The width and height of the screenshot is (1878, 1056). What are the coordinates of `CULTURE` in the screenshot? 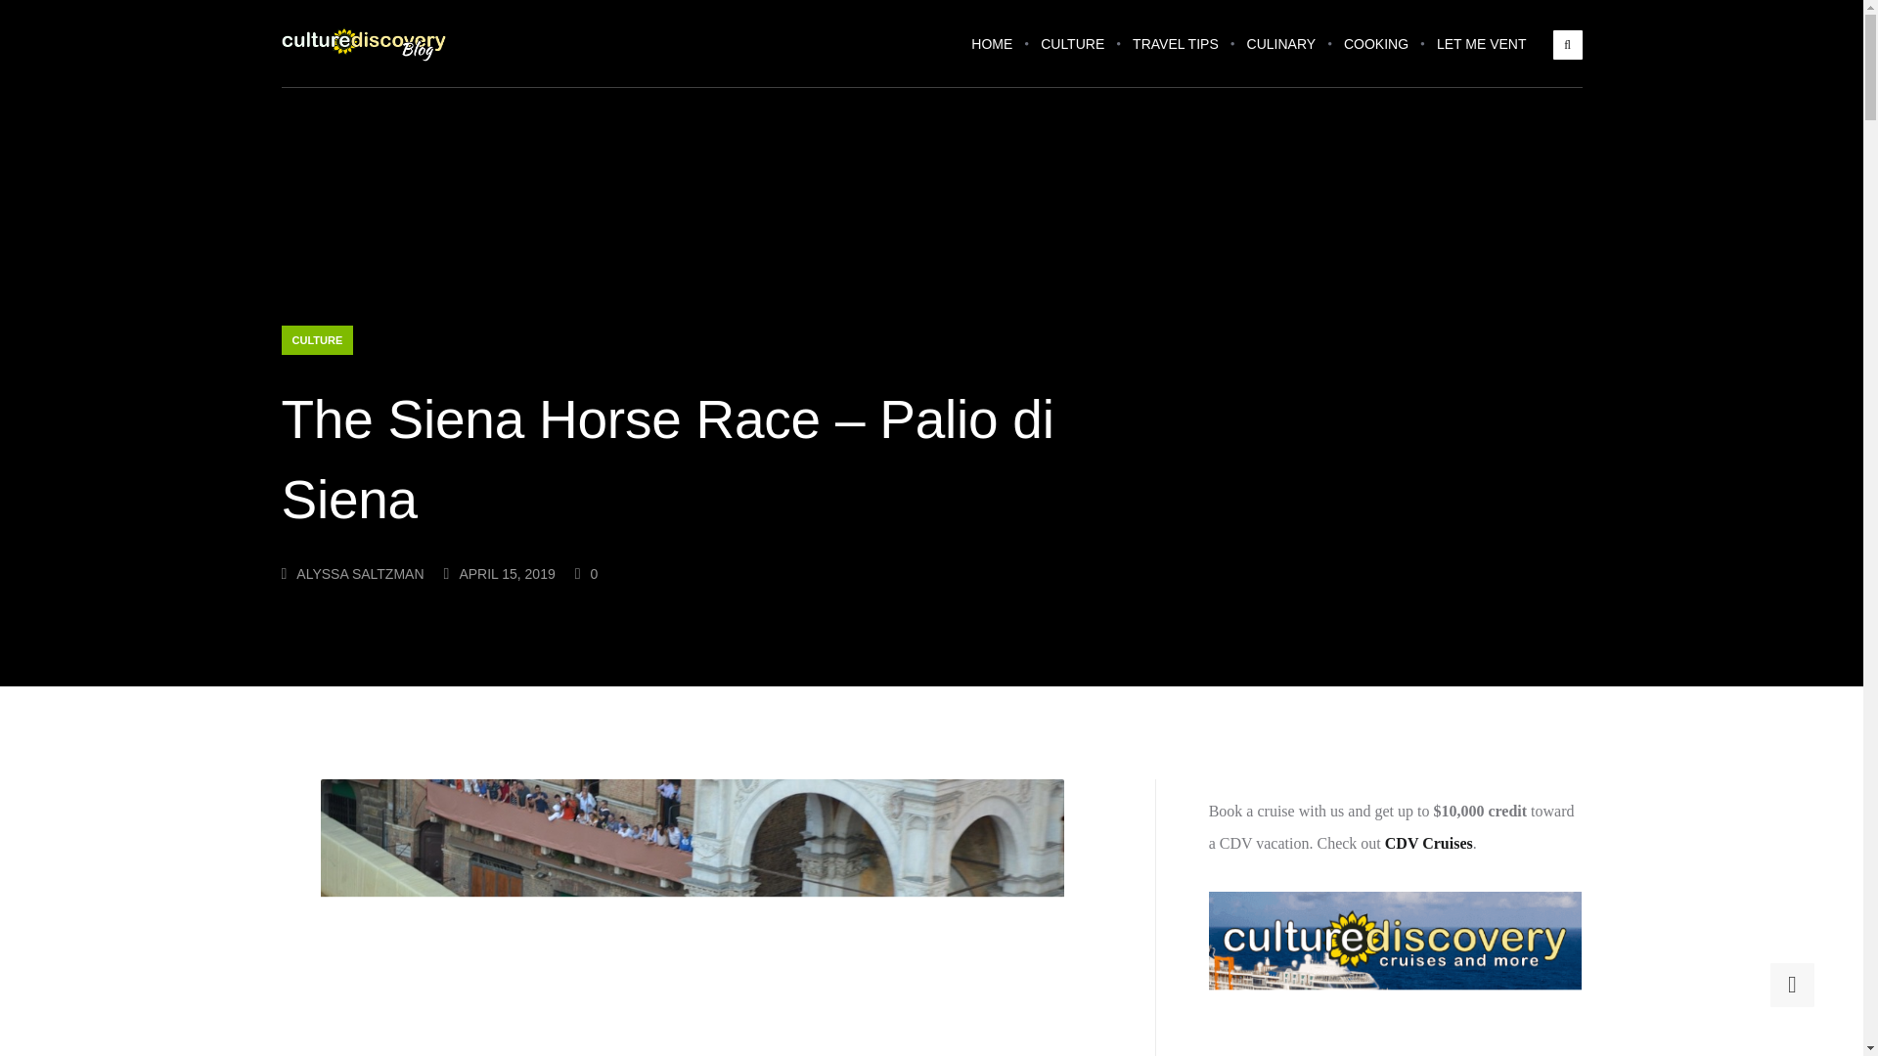 It's located at (1072, 57).